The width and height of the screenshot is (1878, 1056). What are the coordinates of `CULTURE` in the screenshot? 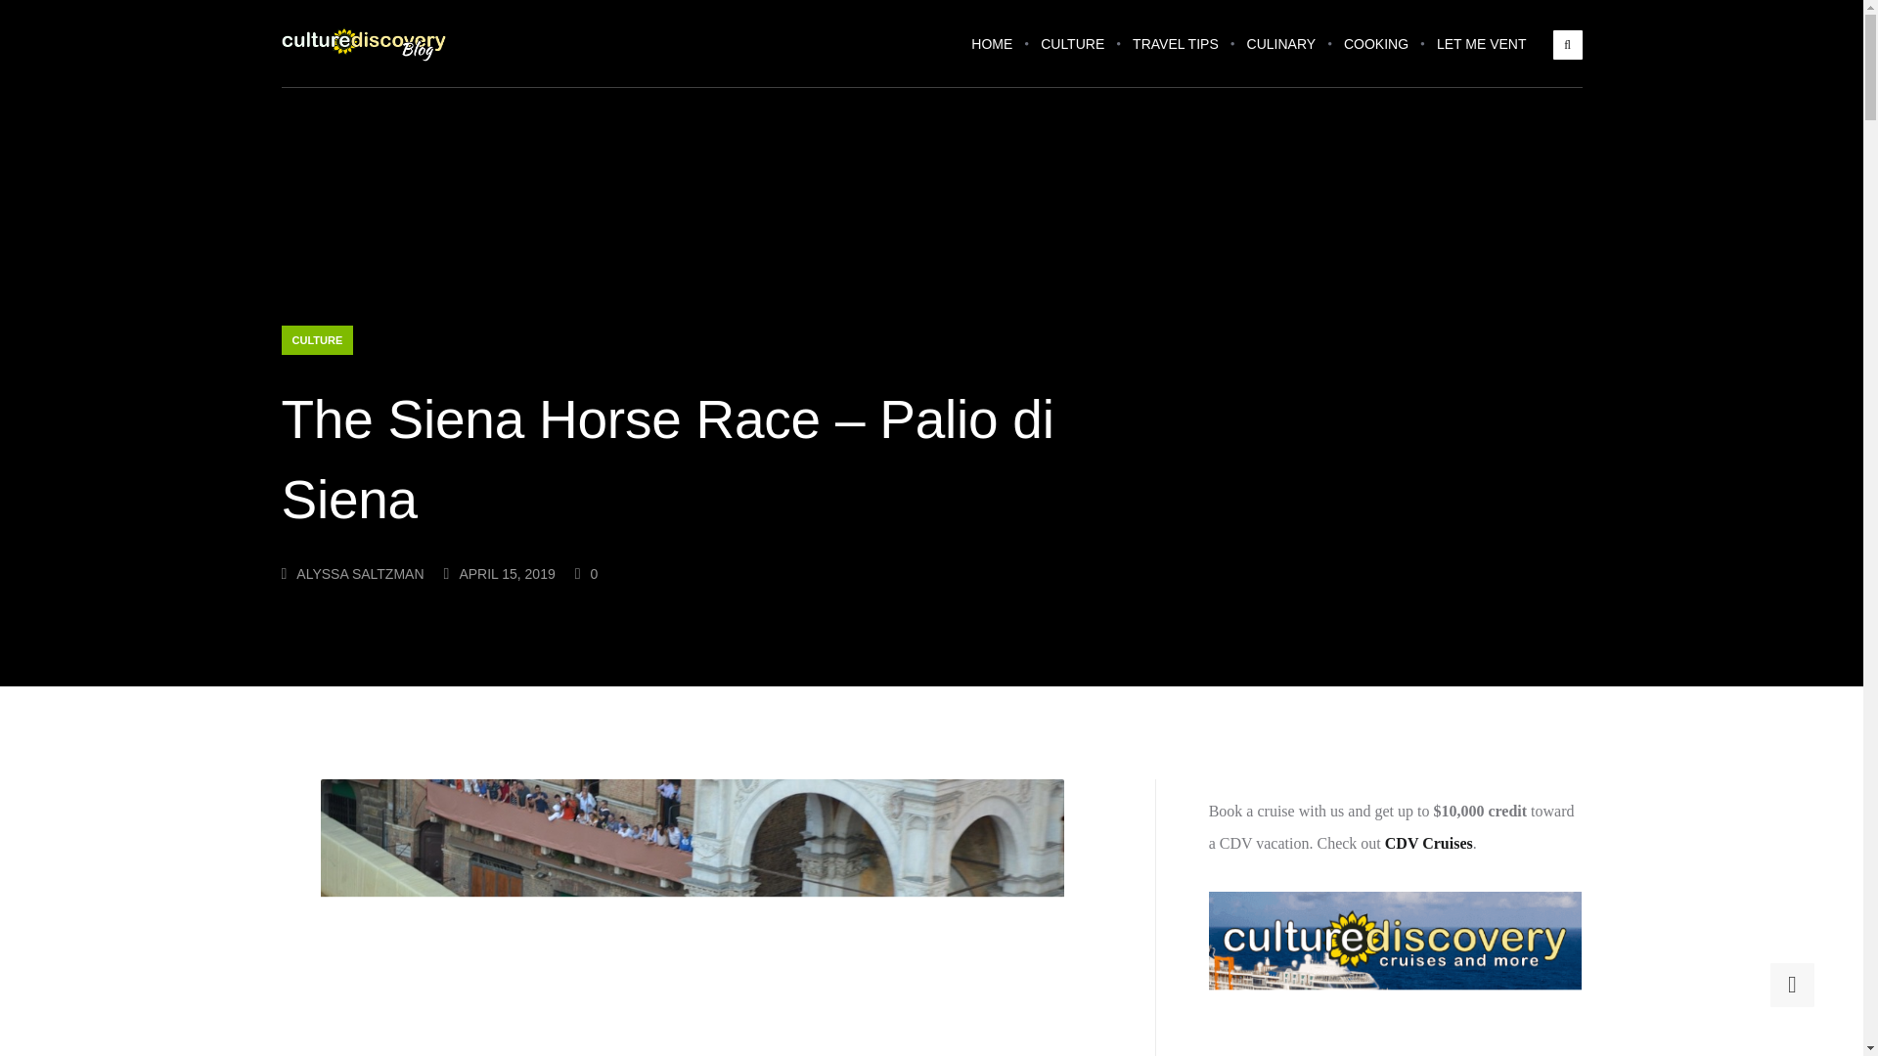 It's located at (1072, 57).